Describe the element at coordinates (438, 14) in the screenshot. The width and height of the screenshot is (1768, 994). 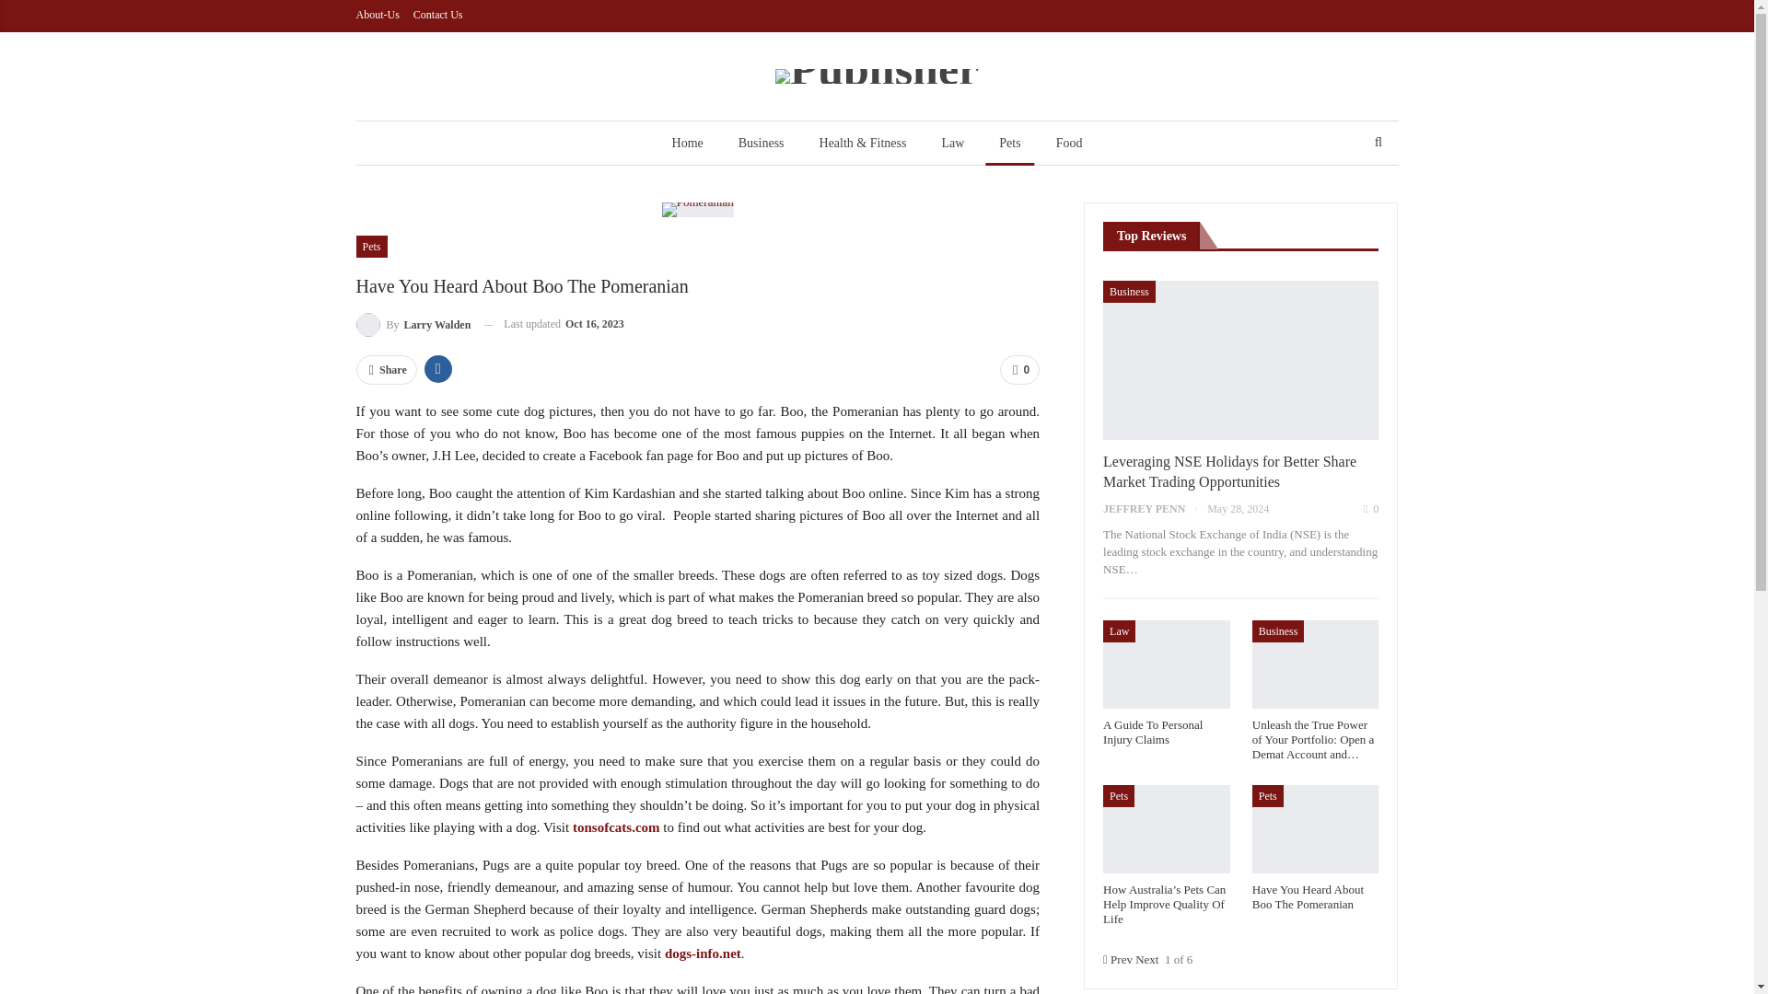
I see `Contact Us` at that location.